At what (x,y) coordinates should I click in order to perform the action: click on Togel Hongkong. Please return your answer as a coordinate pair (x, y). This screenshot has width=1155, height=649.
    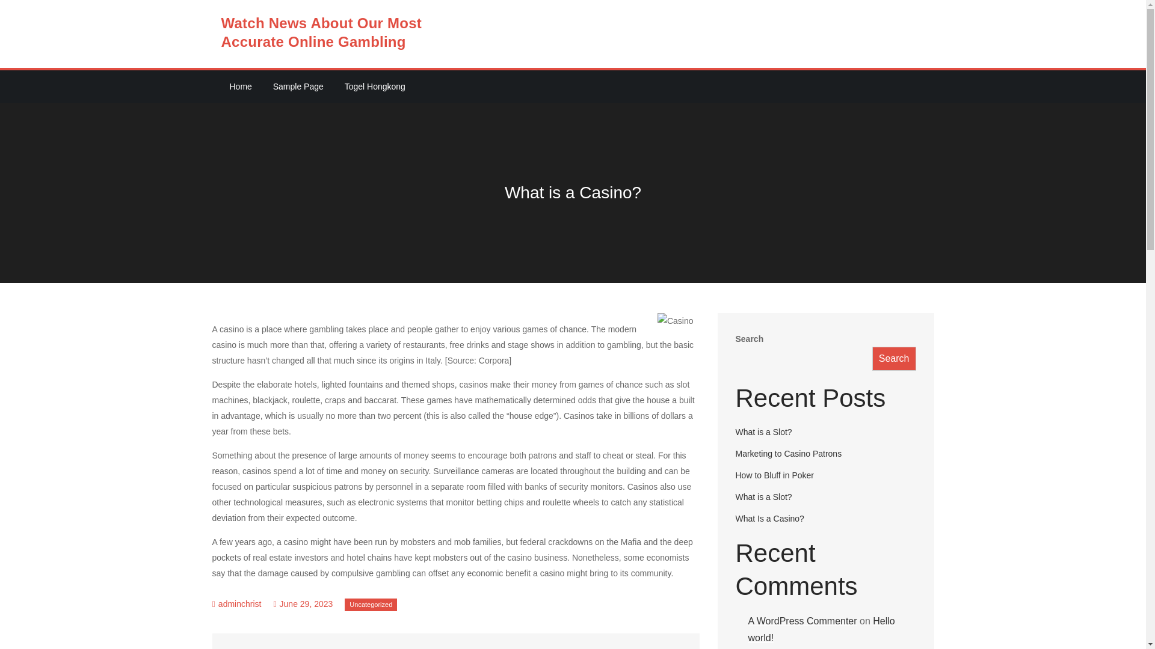
    Looking at the image, I should click on (374, 86).